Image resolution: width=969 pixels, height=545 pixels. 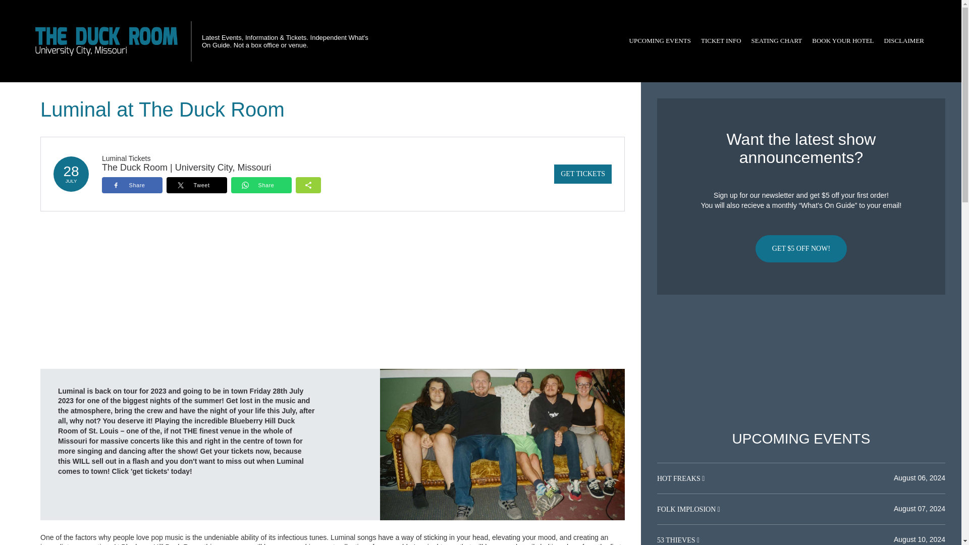 What do you see at coordinates (843, 41) in the screenshot?
I see `BOOK YOUR HOTEL` at bounding box center [843, 41].